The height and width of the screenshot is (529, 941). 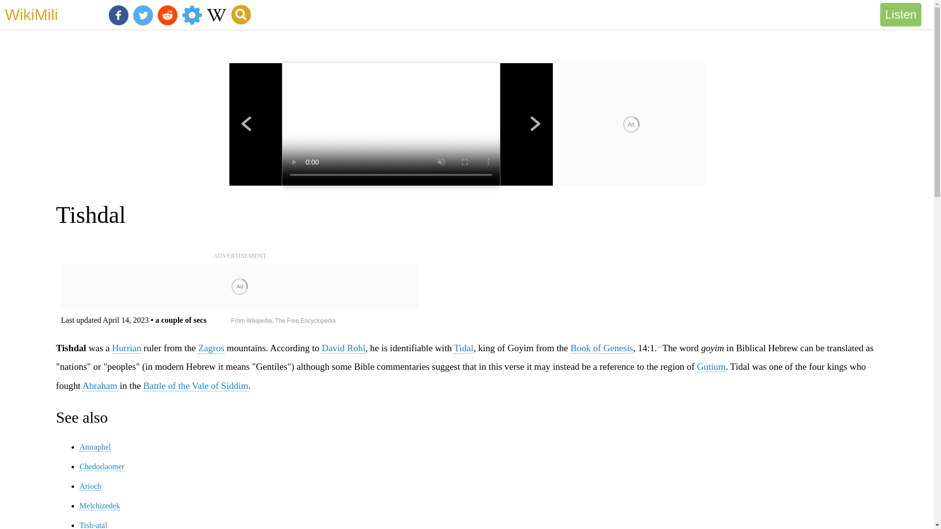 What do you see at coordinates (99, 386) in the screenshot?
I see `Abraham` at bounding box center [99, 386].